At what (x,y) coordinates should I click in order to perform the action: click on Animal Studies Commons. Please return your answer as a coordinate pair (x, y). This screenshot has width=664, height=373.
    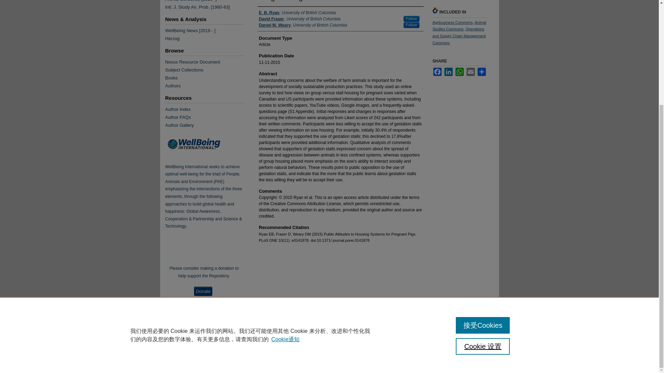
    Looking at the image, I should click on (459, 26).